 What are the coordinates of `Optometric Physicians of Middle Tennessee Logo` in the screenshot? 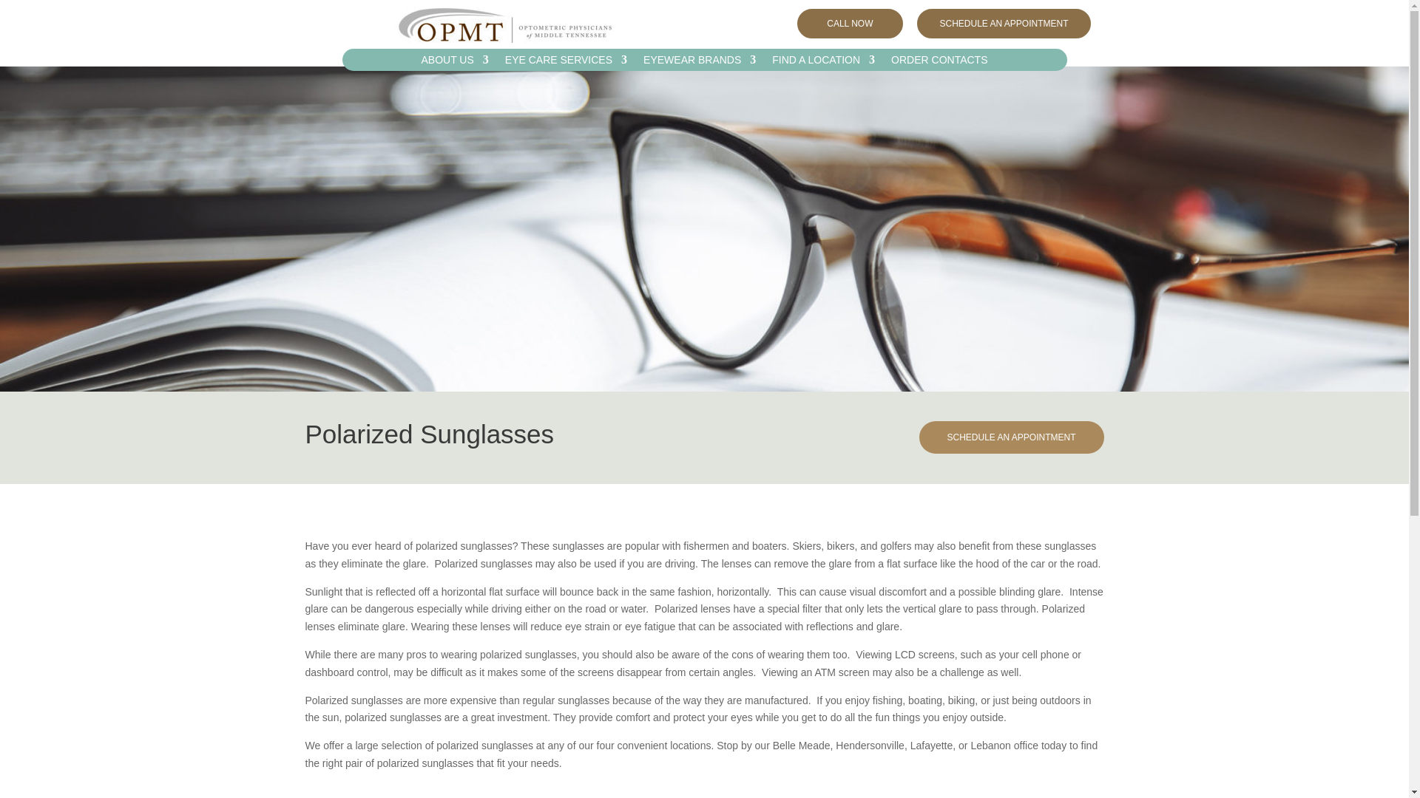 It's located at (504, 25).